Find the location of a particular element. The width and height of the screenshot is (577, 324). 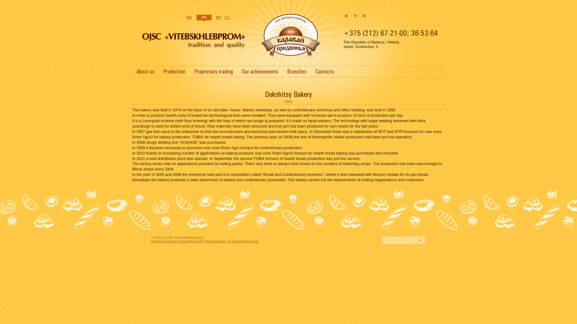

About us is located at coordinates (145, 73).